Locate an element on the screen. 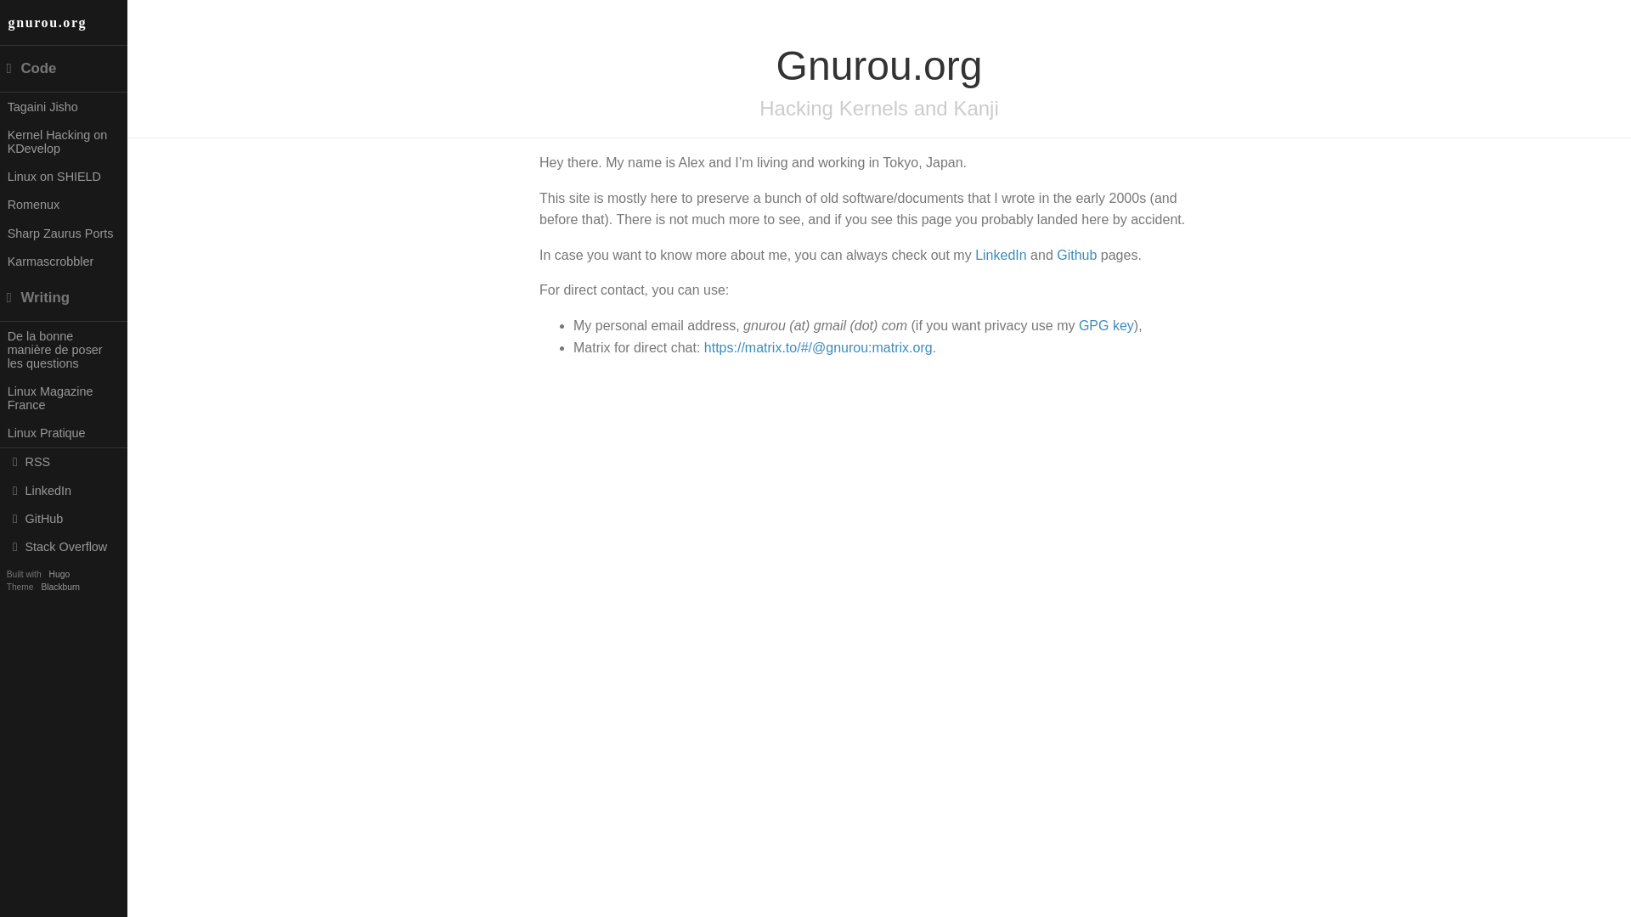  Linux on SHIELD is located at coordinates (63, 176).